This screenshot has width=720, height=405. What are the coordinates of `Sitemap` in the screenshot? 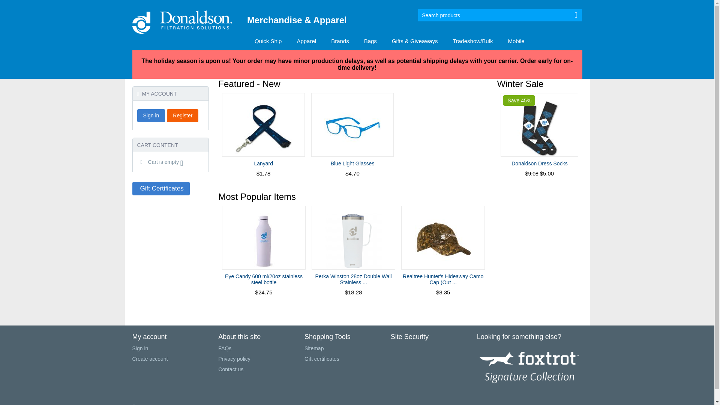 It's located at (314, 348).